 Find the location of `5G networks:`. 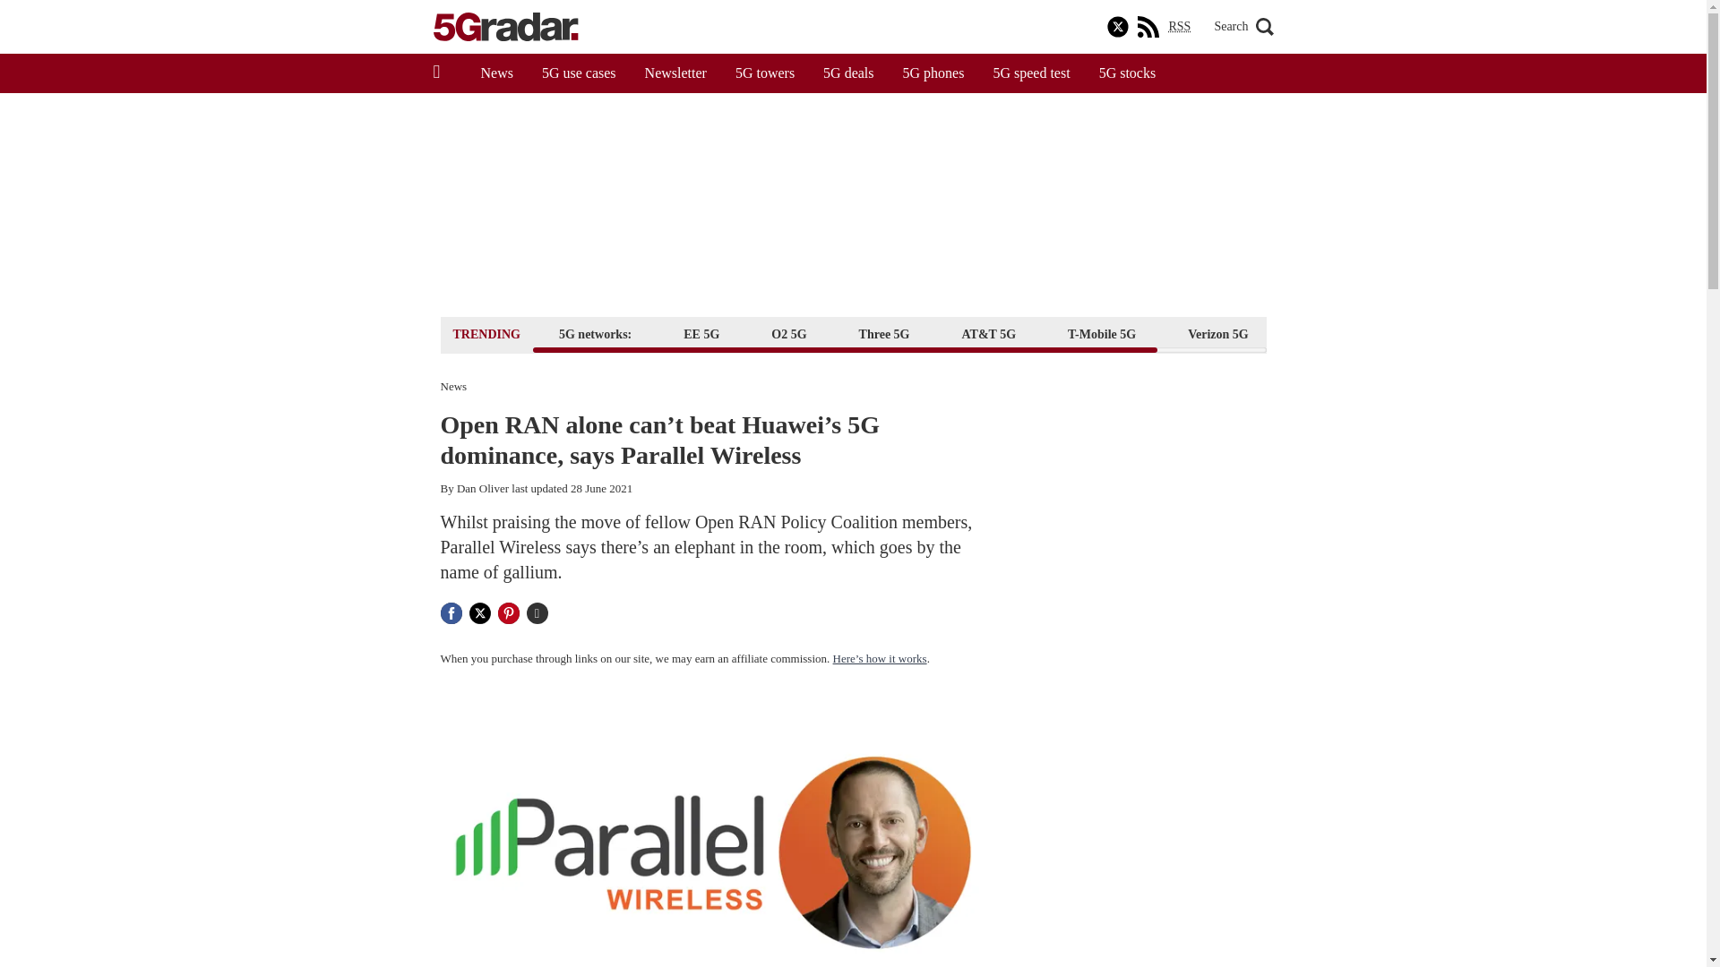

5G networks: is located at coordinates (595, 333).